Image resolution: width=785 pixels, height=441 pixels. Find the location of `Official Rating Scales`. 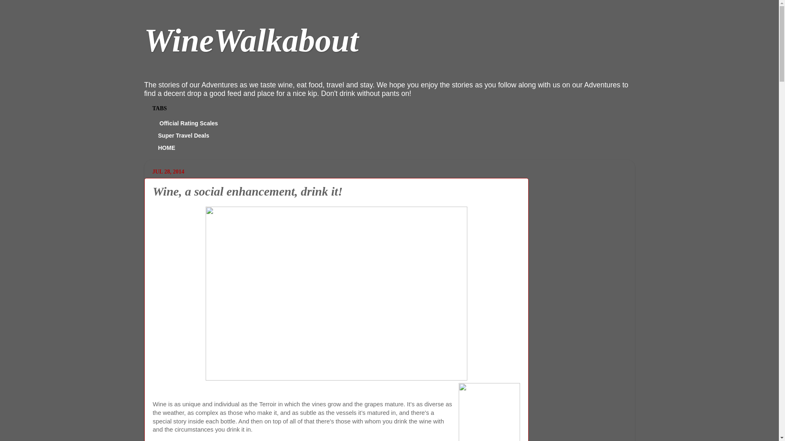

Official Rating Scales is located at coordinates (188, 123).